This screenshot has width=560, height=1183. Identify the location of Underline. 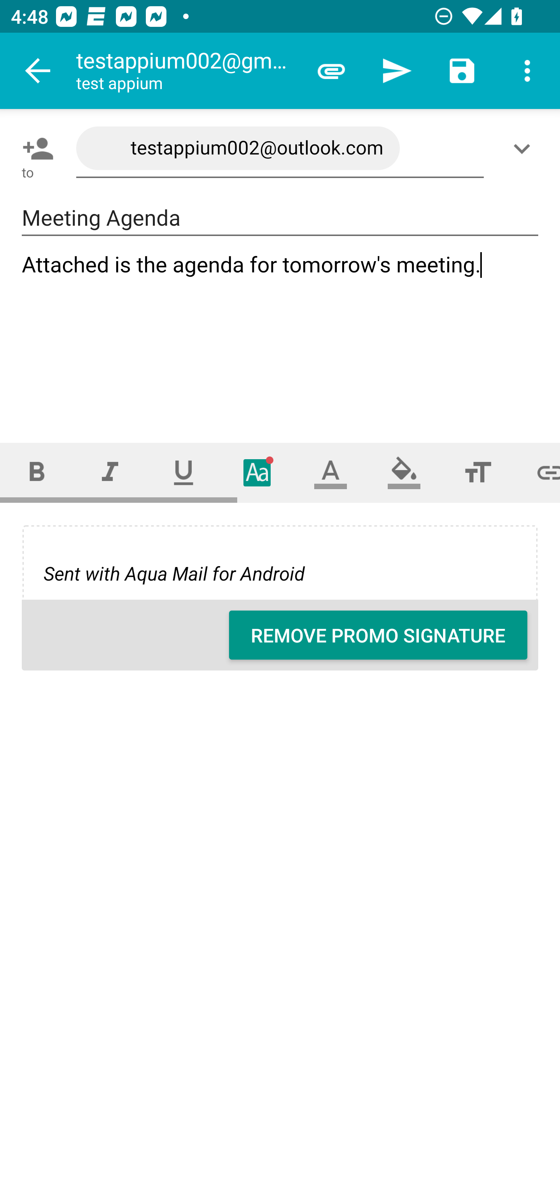
(184, 472).